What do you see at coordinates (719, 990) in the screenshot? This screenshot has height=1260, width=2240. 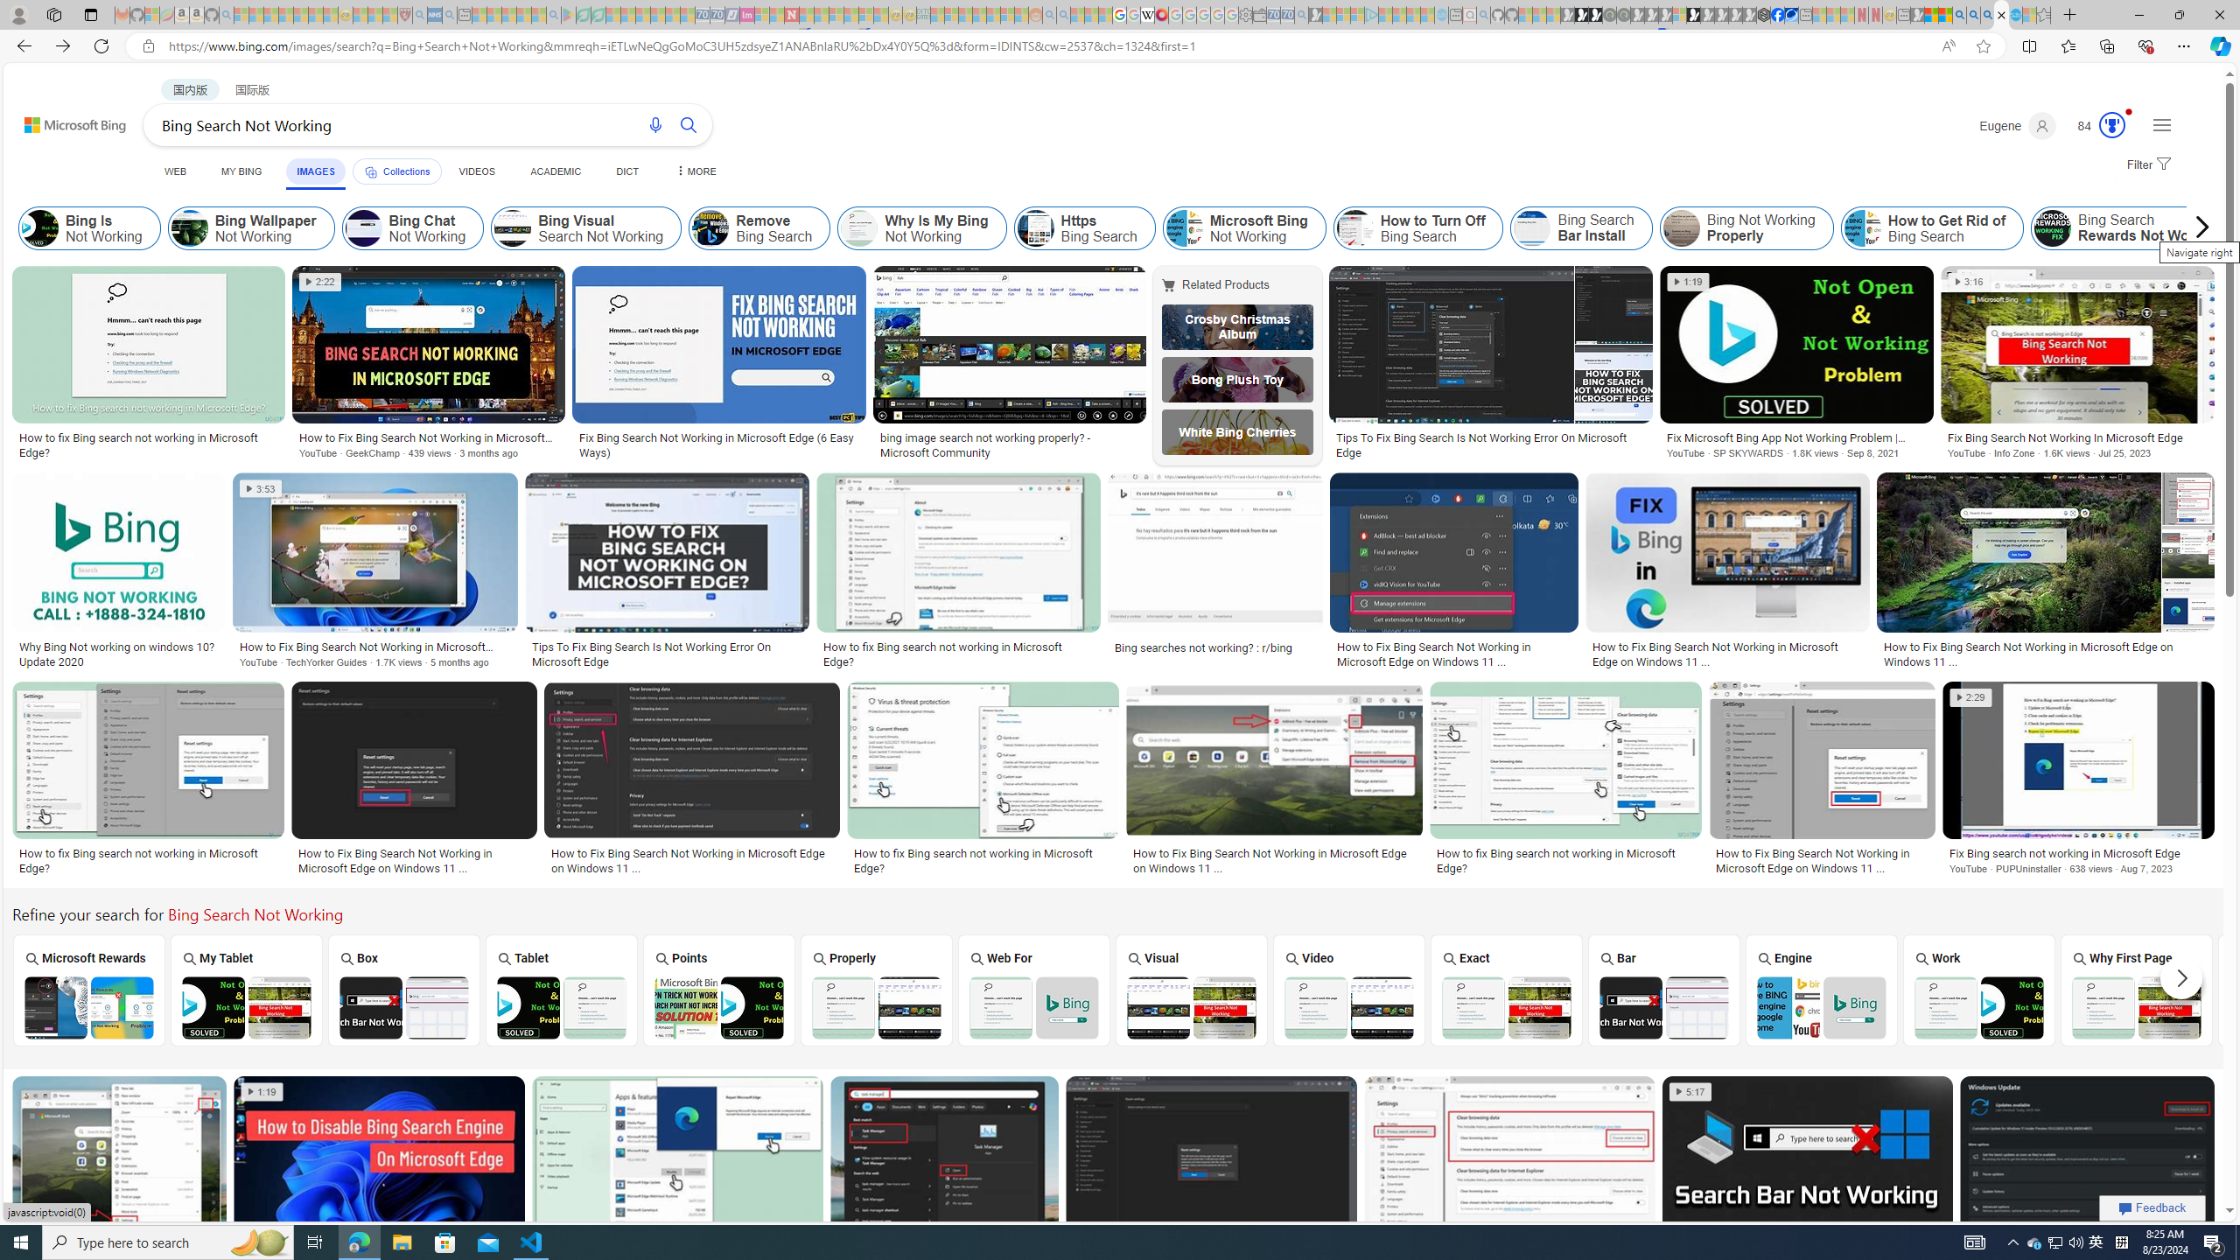 I see `Bing Search Points Not Working Points` at bounding box center [719, 990].